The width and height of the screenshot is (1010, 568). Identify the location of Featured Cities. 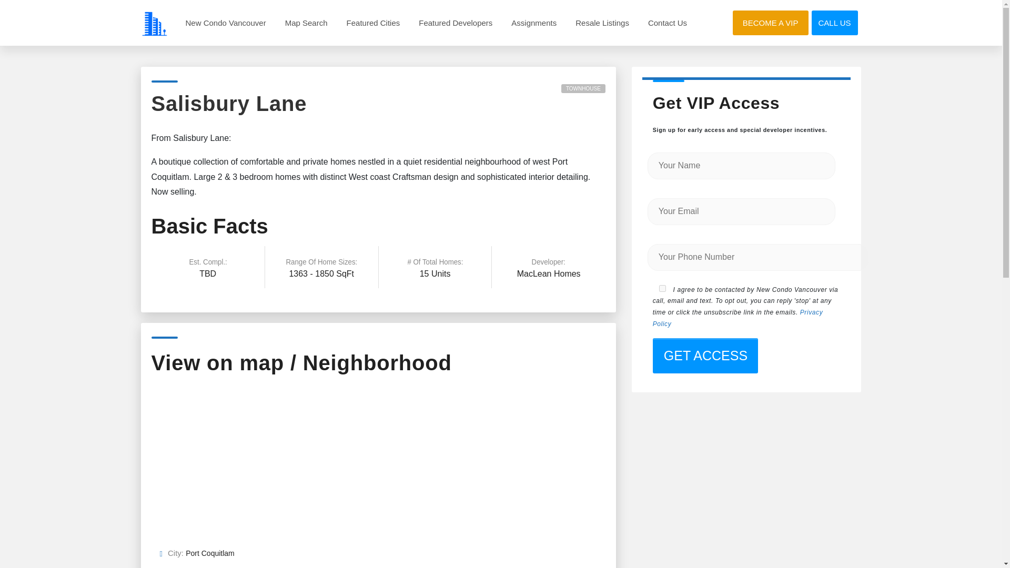
(373, 22).